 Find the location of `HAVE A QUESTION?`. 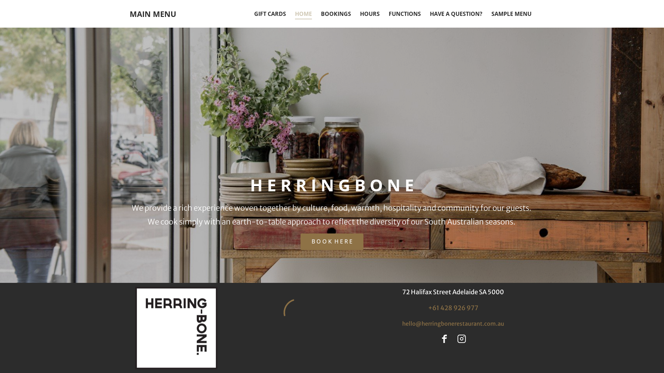

HAVE A QUESTION? is located at coordinates (456, 14).